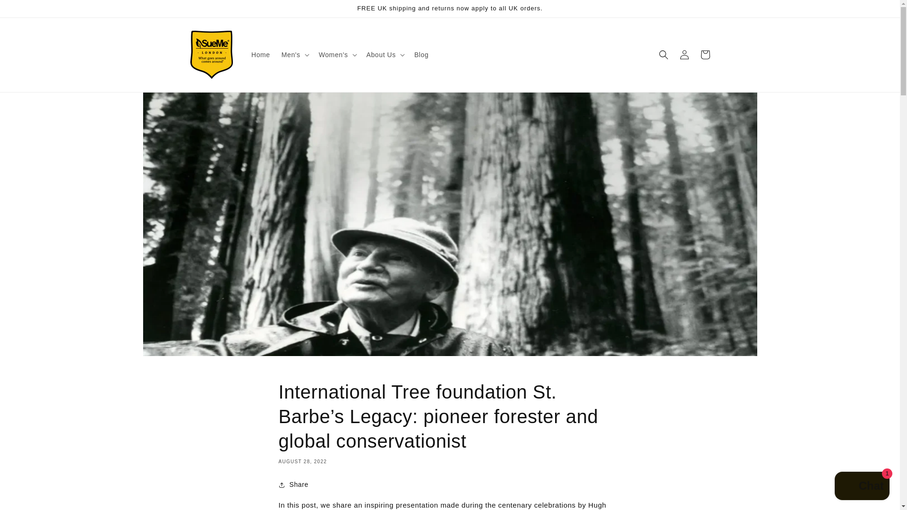 The height and width of the screenshot is (510, 907). I want to click on Skip to content, so click(28, 11).